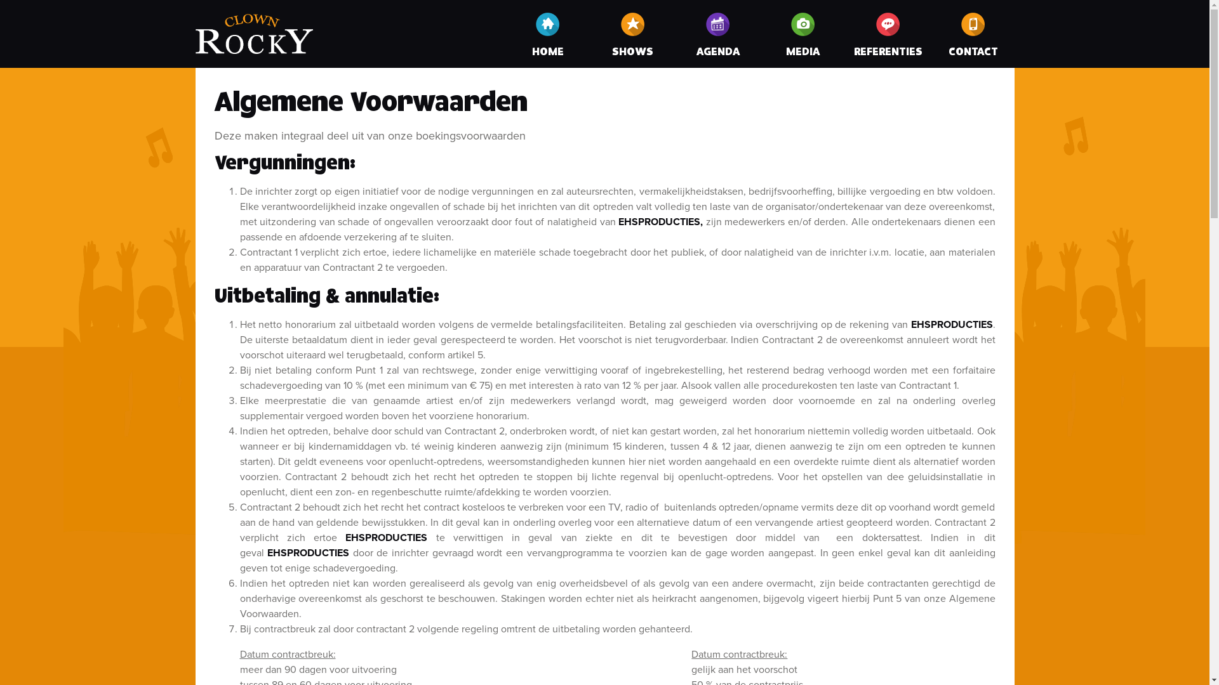  What do you see at coordinates (548, 34) in the screenshot?
I see `HOME` at bounding box center [548, 34].